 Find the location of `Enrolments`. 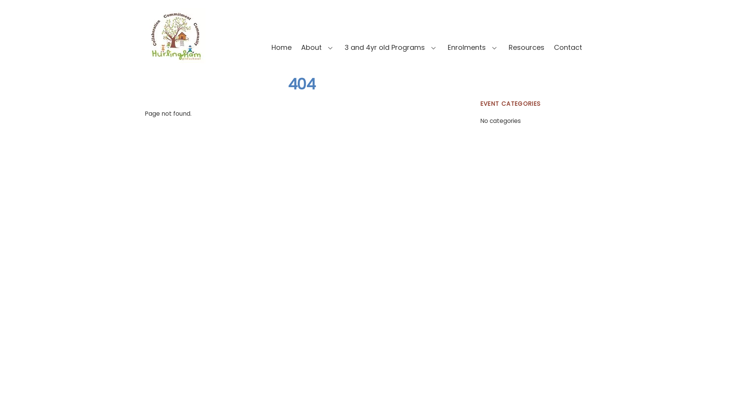

Enrolments is located at coordinates (473, 48).